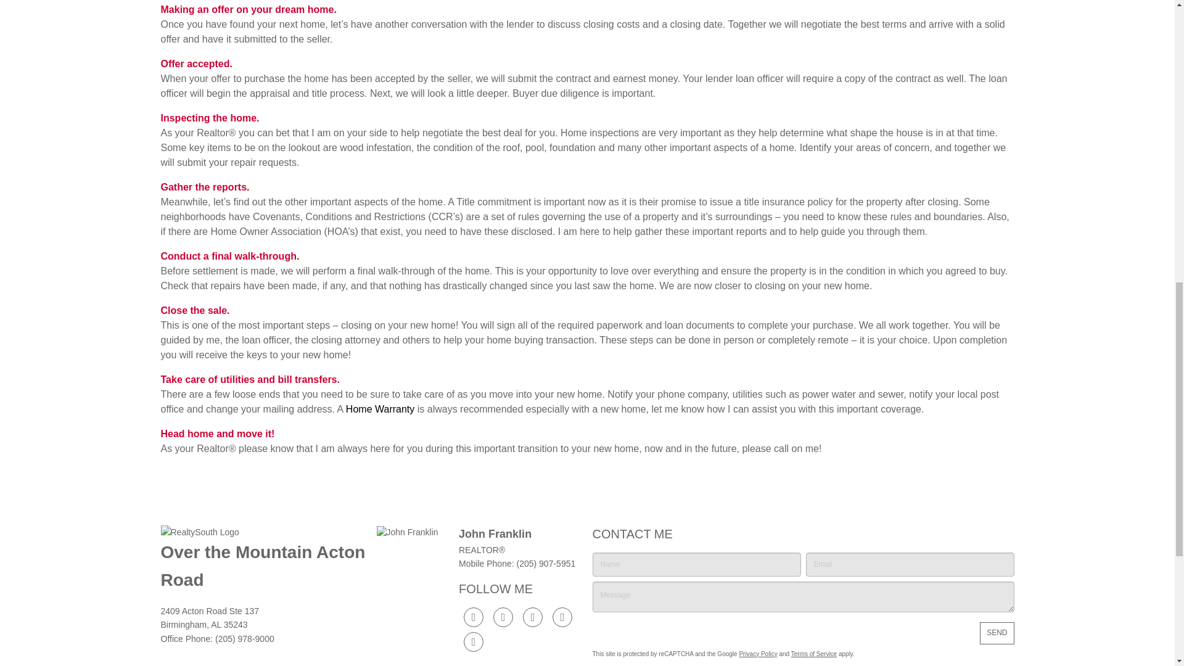 This screenshot has width=1184, height=666. What do you see at coordinates (263, 532) in the screenshot?
I see `RealtySouth Logo` at bounding box center [263, 532].